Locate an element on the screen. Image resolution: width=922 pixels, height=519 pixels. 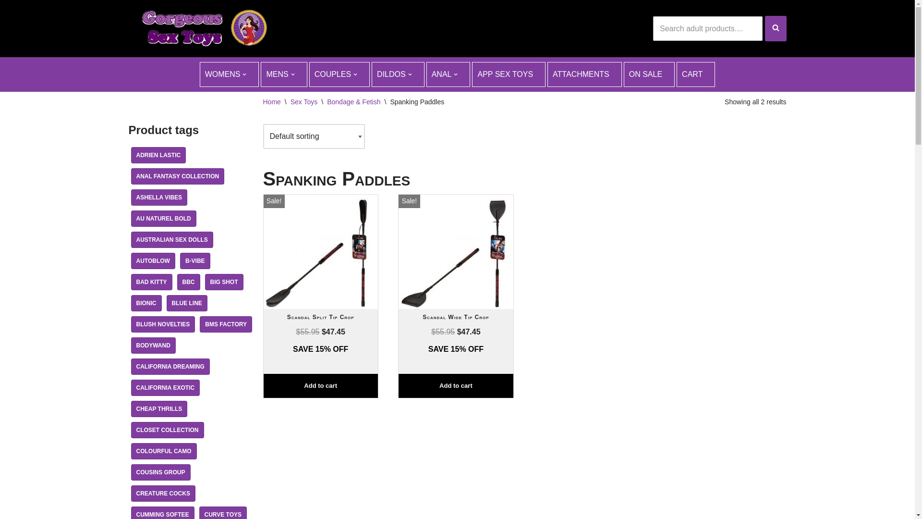
ON SALE is located at coordinates (649, 74).